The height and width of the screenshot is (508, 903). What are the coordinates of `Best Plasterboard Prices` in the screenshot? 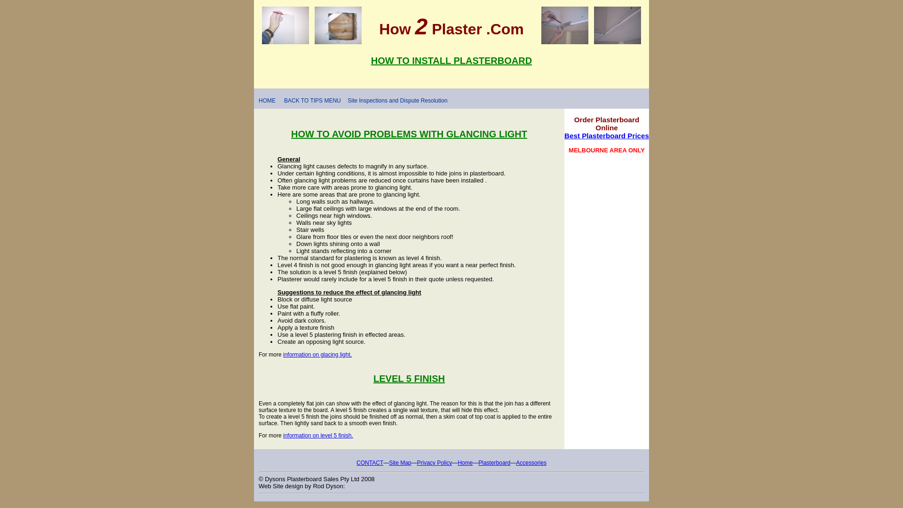 It's located at (607, 135).